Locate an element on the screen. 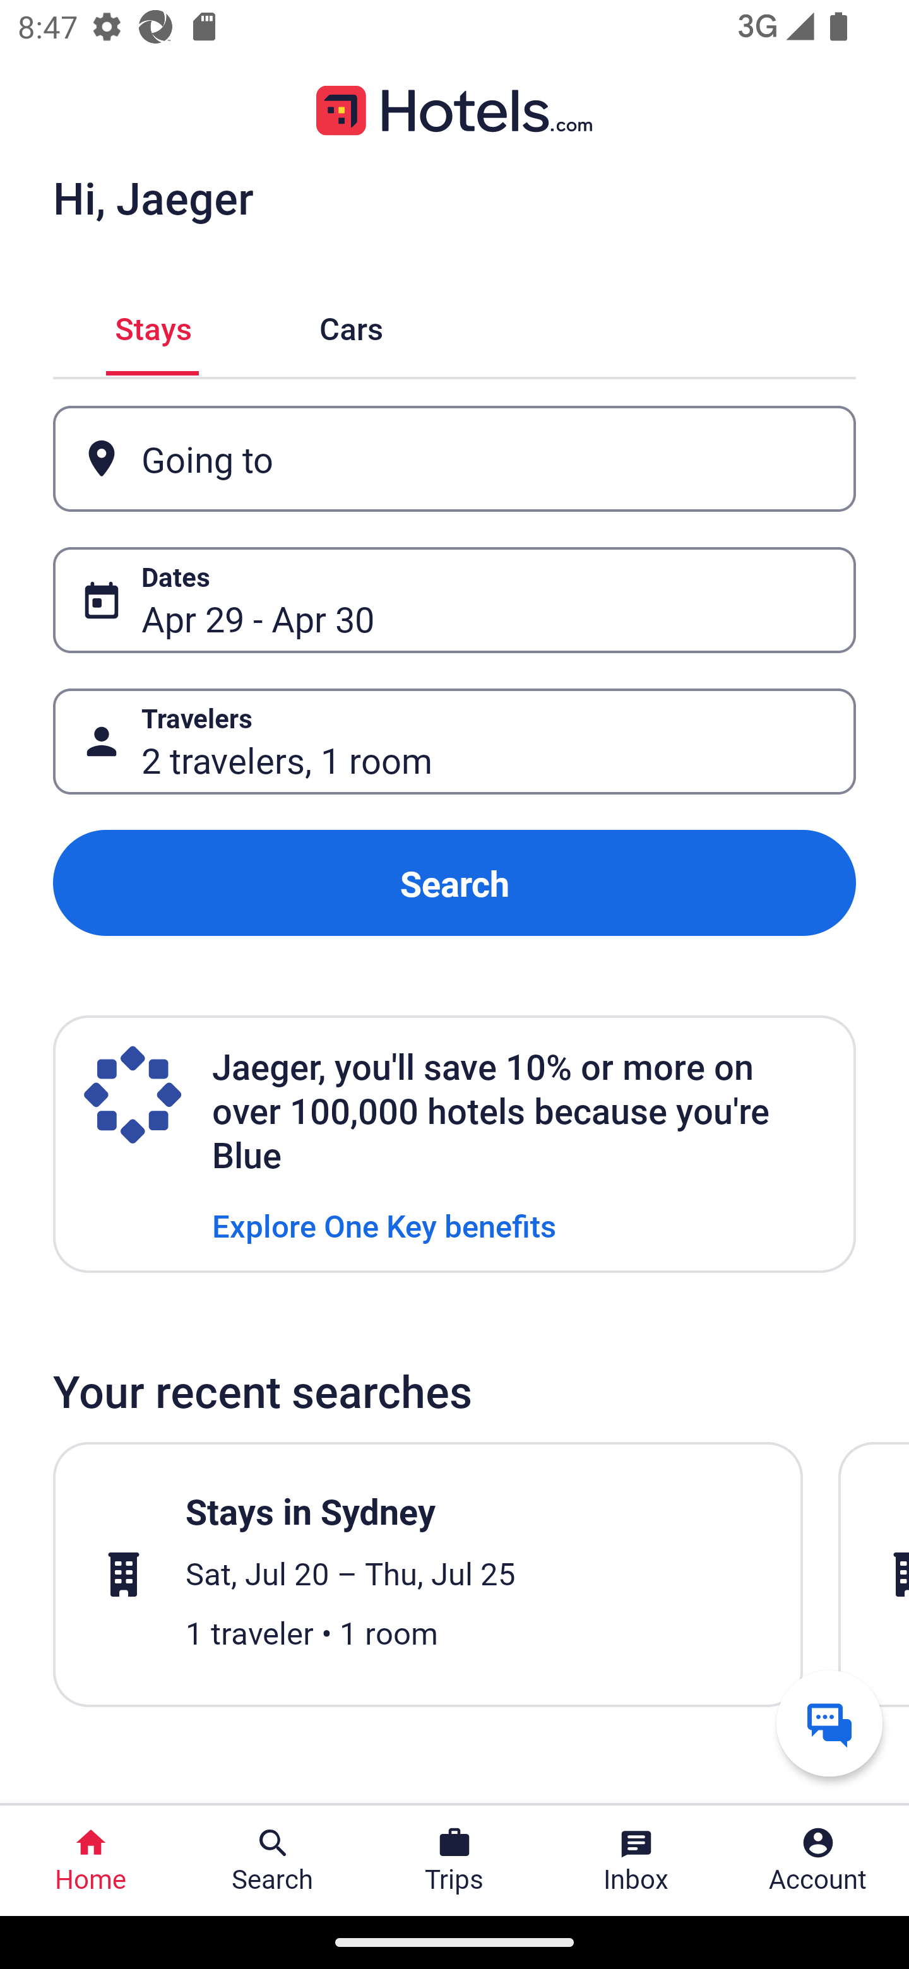  Account Profile. Button is located at coordinates (818, 1860).